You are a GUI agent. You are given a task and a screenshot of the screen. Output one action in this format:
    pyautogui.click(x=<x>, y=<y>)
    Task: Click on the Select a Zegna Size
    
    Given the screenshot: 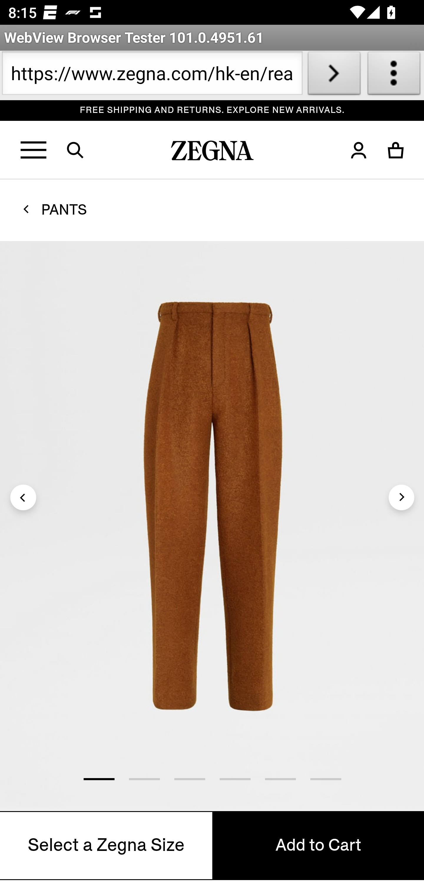 What is the action you would take?
    pyautogui.click(x=107, y=845)
    